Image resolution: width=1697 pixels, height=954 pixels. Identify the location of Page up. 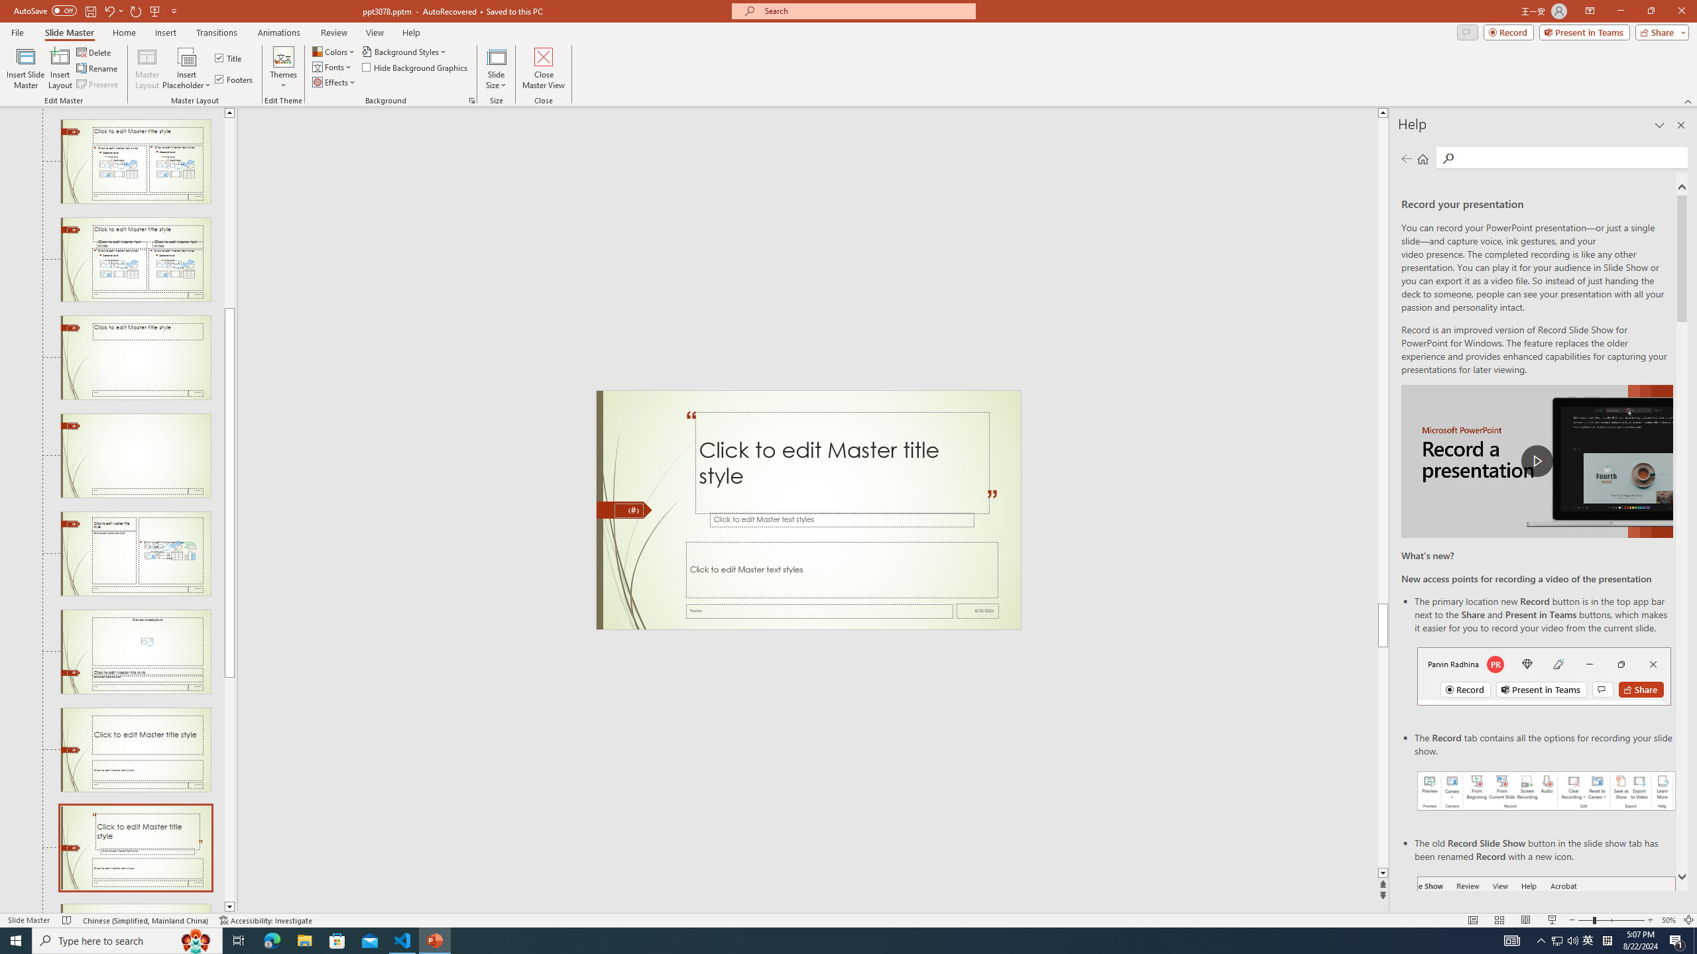
(229, 212).